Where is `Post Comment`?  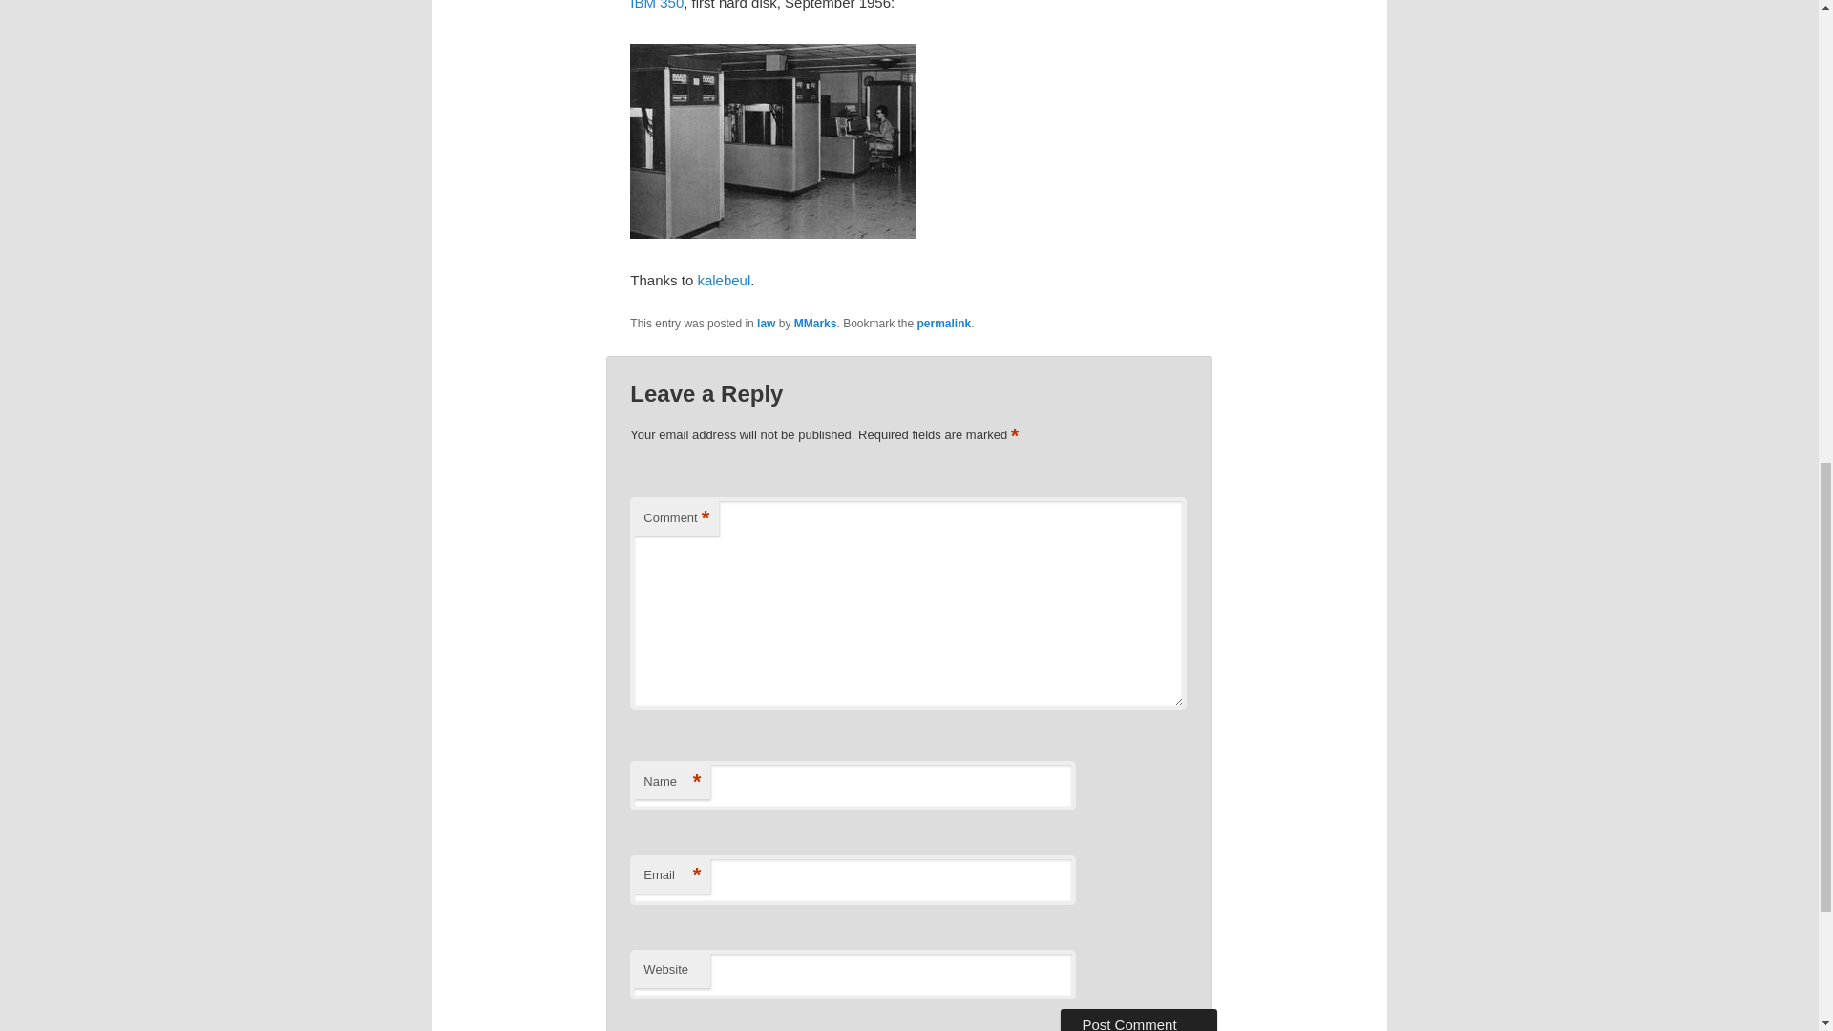 Post Comment is located at coordinates (1138, 1020).